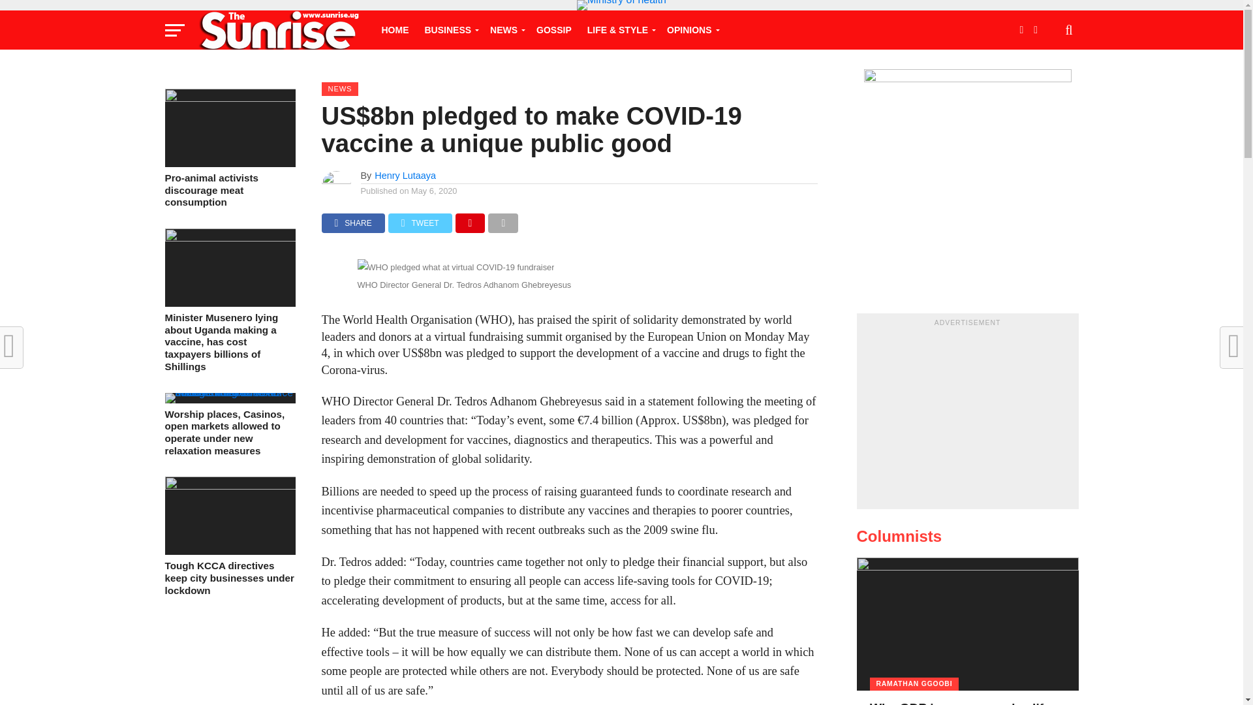  I want to click on NEWS, so click(505, 30).